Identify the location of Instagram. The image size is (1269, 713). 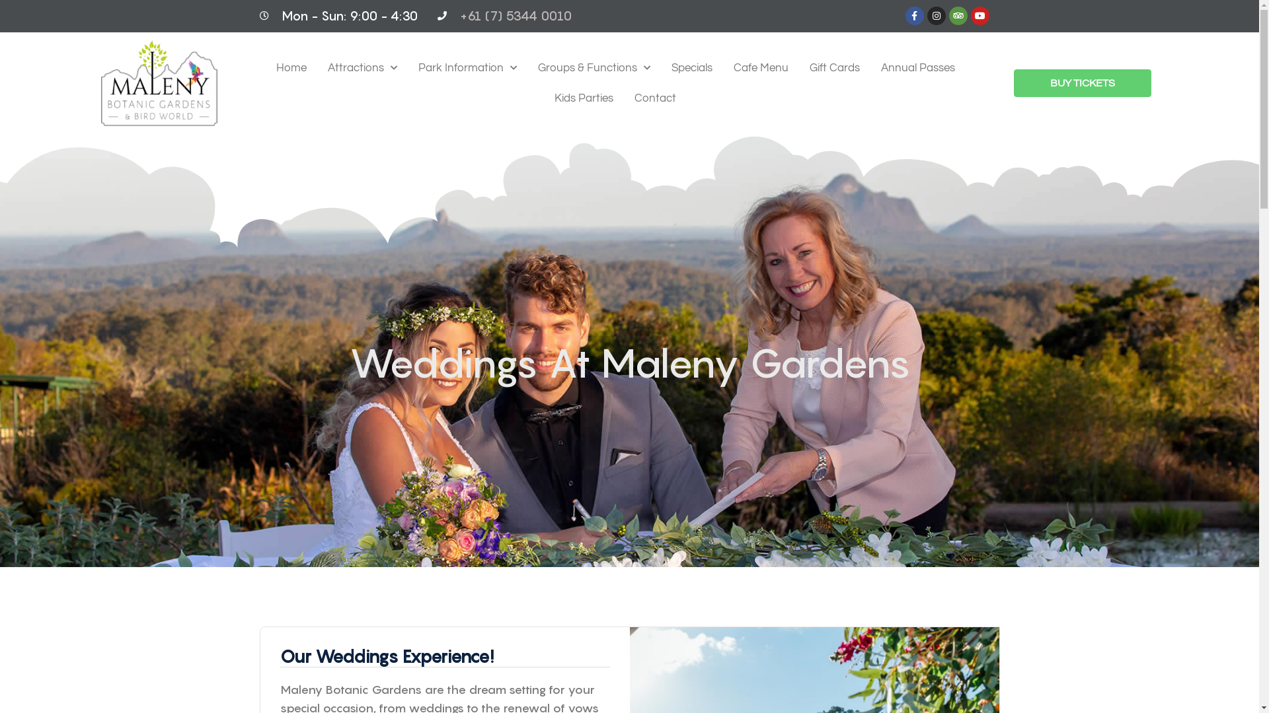
(936, 16).